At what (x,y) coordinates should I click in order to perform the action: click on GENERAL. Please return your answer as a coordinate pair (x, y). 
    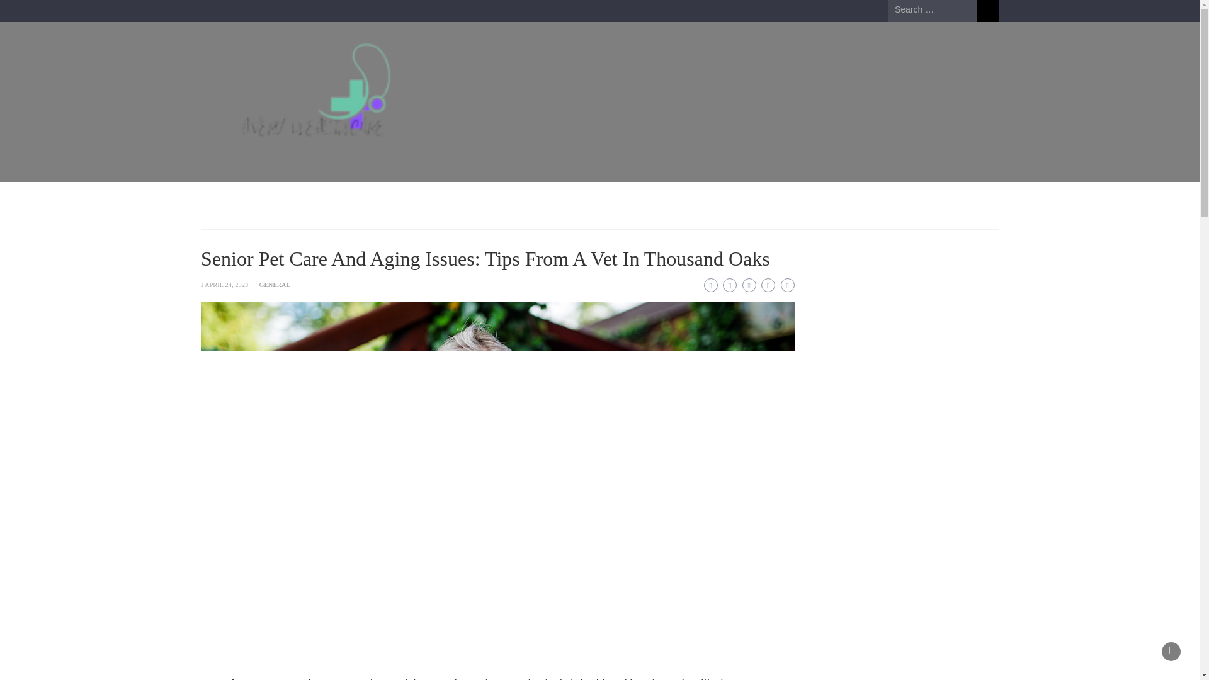
    Looking at the image, I should click on (275, 285).